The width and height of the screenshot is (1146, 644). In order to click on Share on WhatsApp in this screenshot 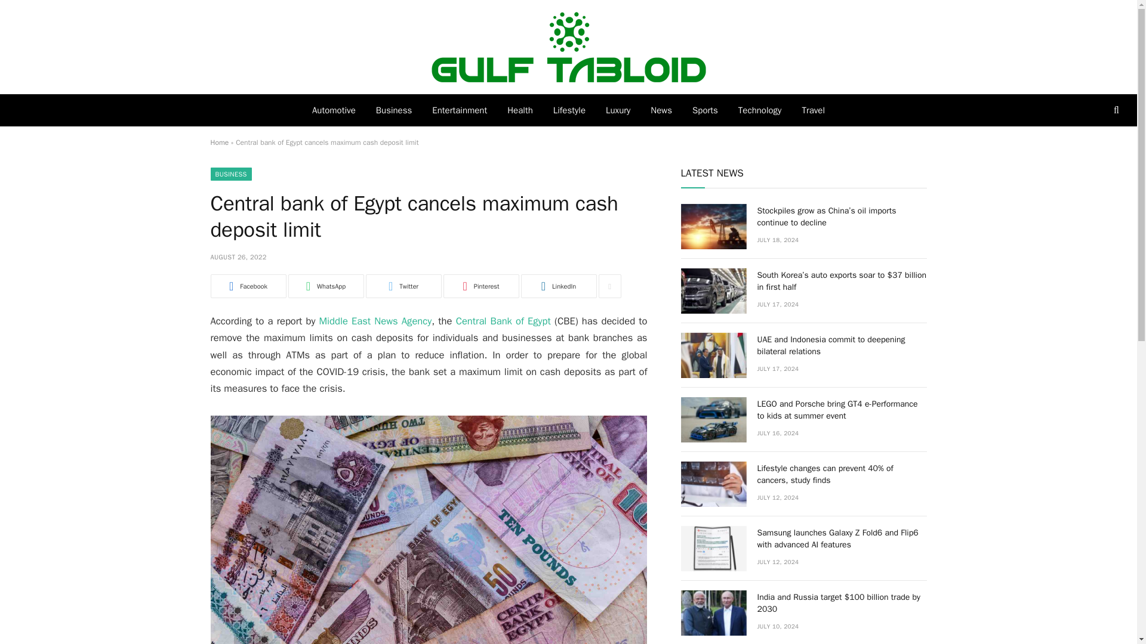, I will do `click(325, 286)`.